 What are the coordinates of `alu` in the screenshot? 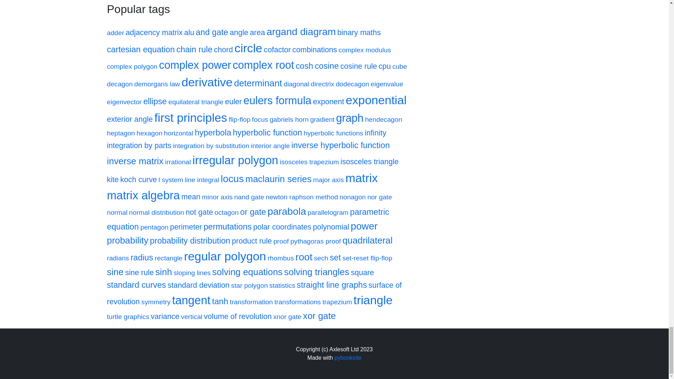 It's located at (189, 33).